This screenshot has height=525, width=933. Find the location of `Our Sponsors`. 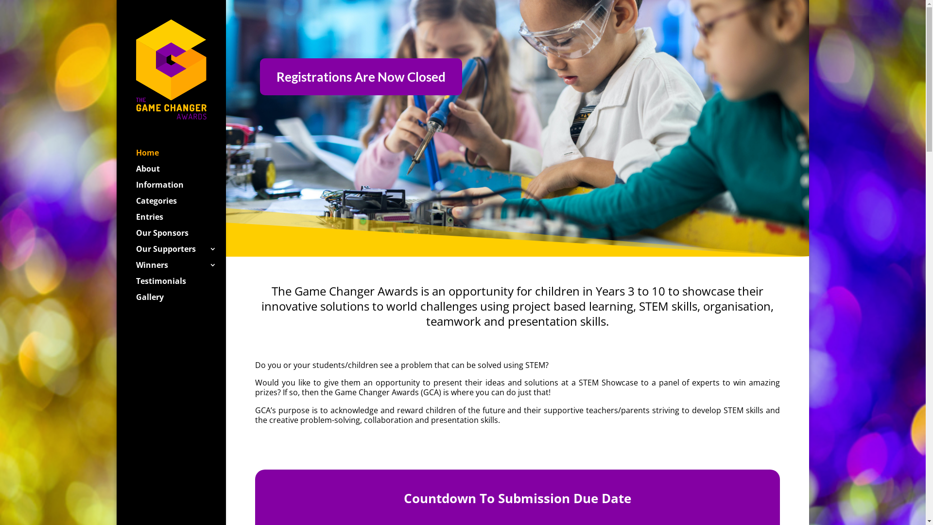

Our Sponsors is located at coordinates (181, 237).